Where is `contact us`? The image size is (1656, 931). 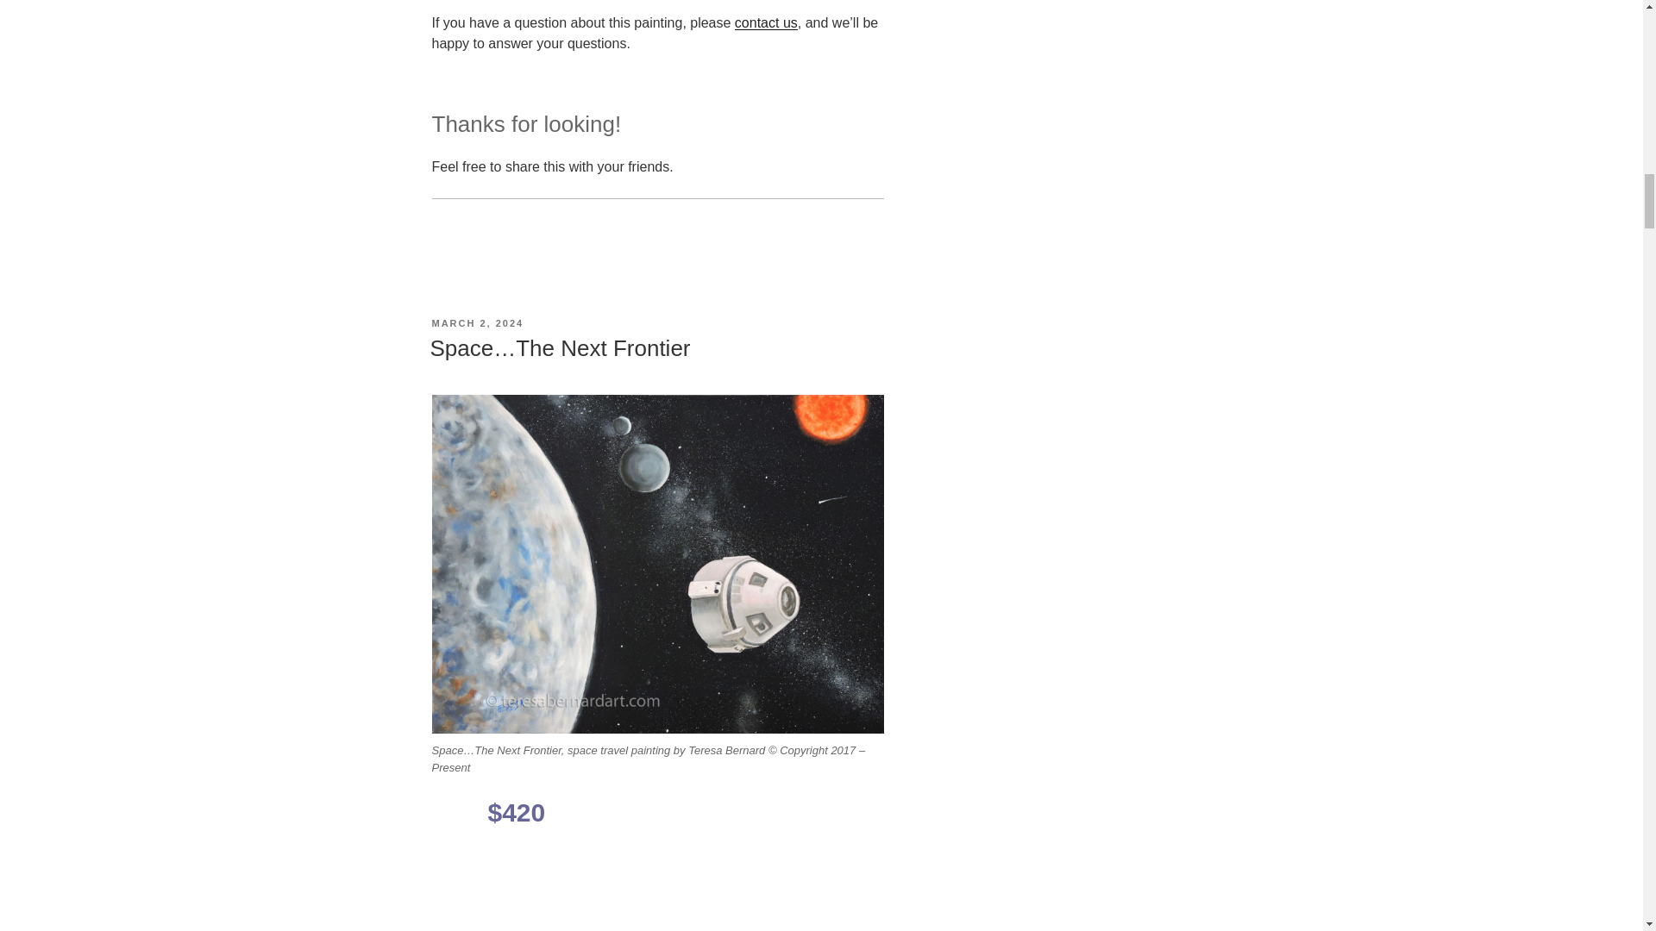 contact us is located at coordinates (766, 22).